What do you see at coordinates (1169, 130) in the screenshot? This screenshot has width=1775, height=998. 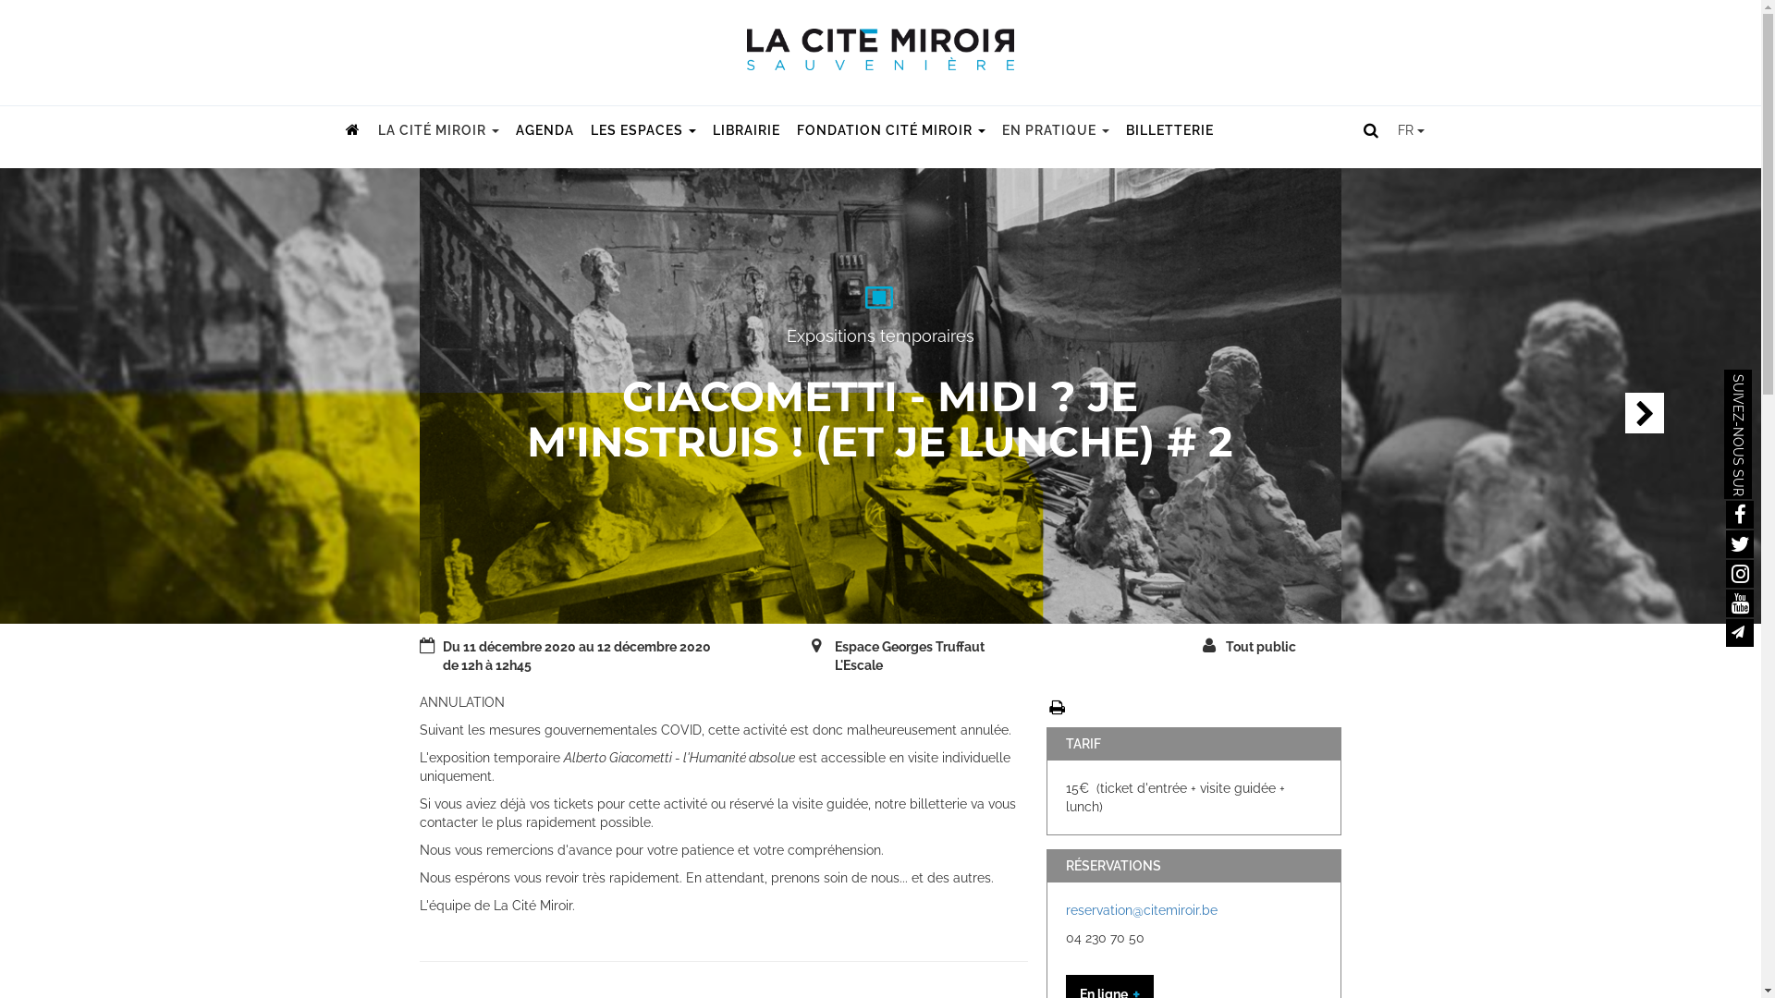 I see `BILLETTERIE` at bounding box center [1169, 130].